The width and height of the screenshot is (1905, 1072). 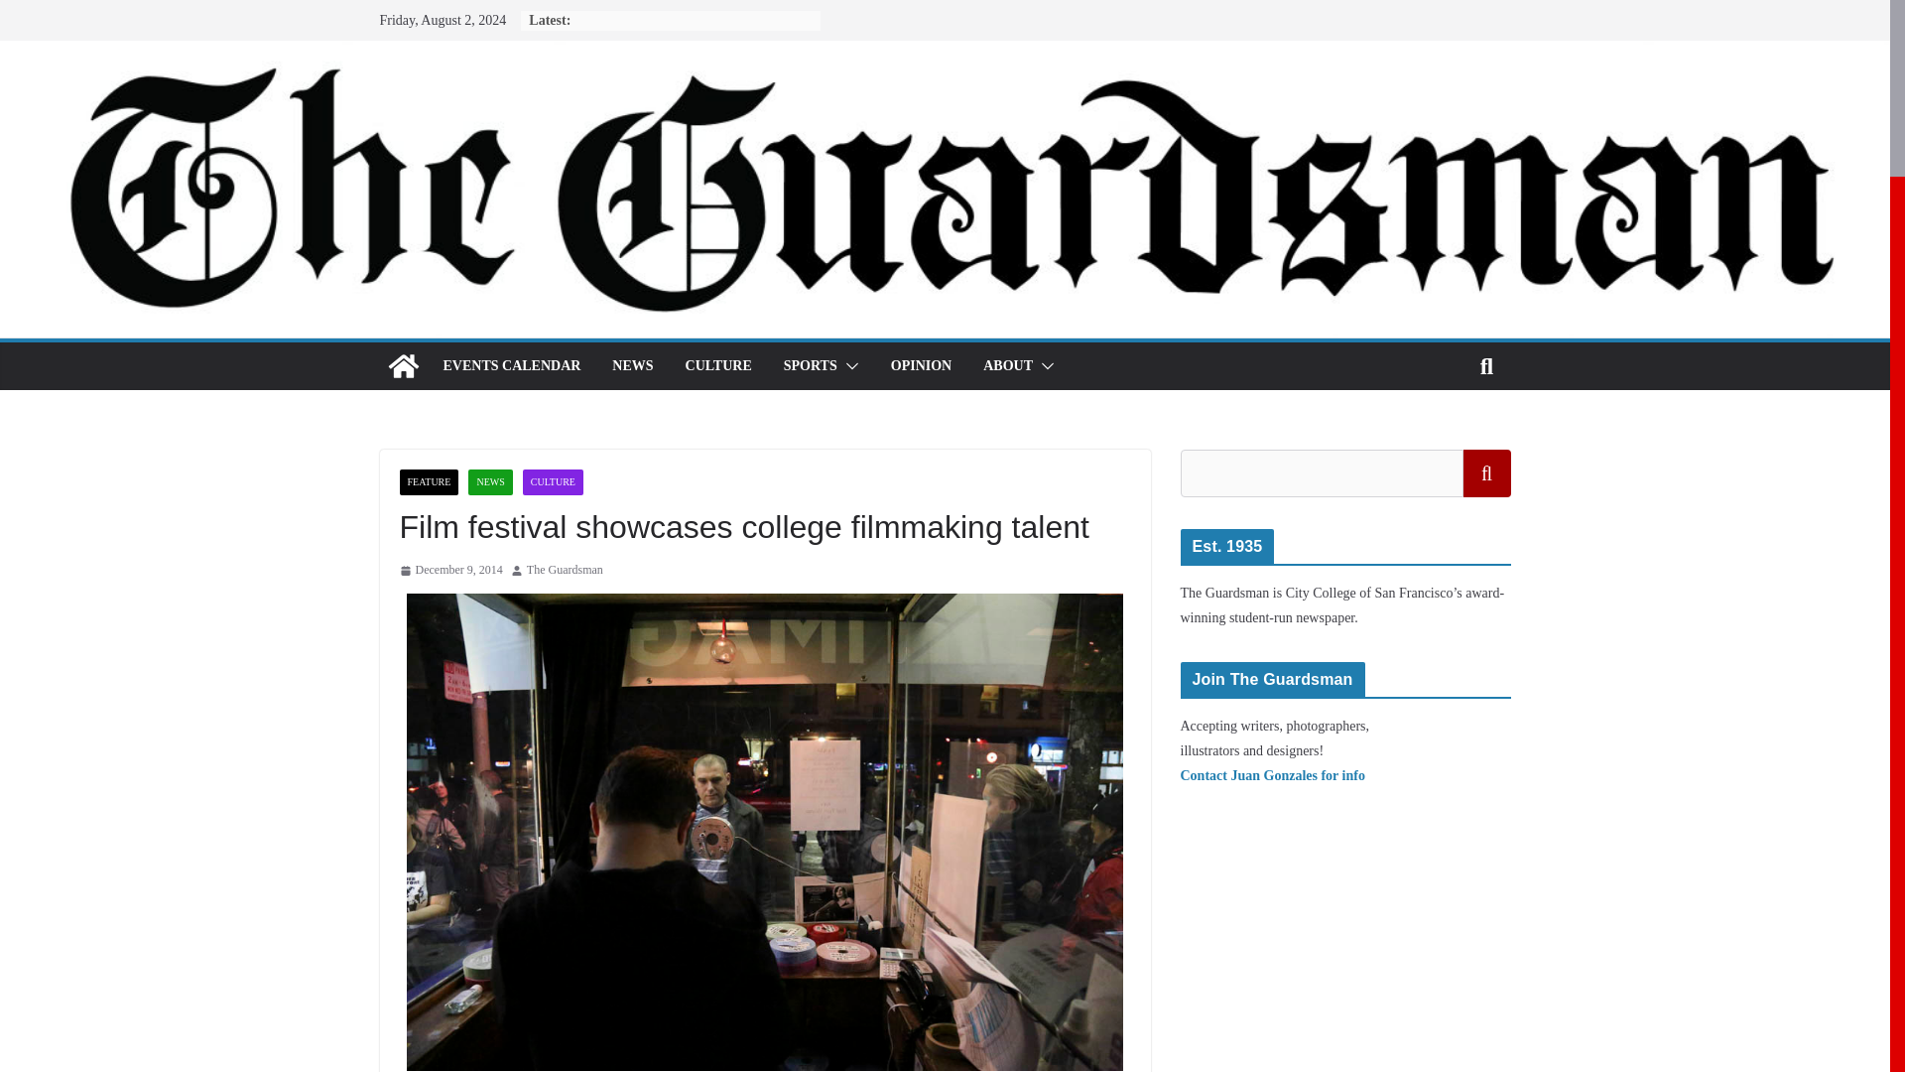 I want to click on Search, so click(x=1486, y=472).